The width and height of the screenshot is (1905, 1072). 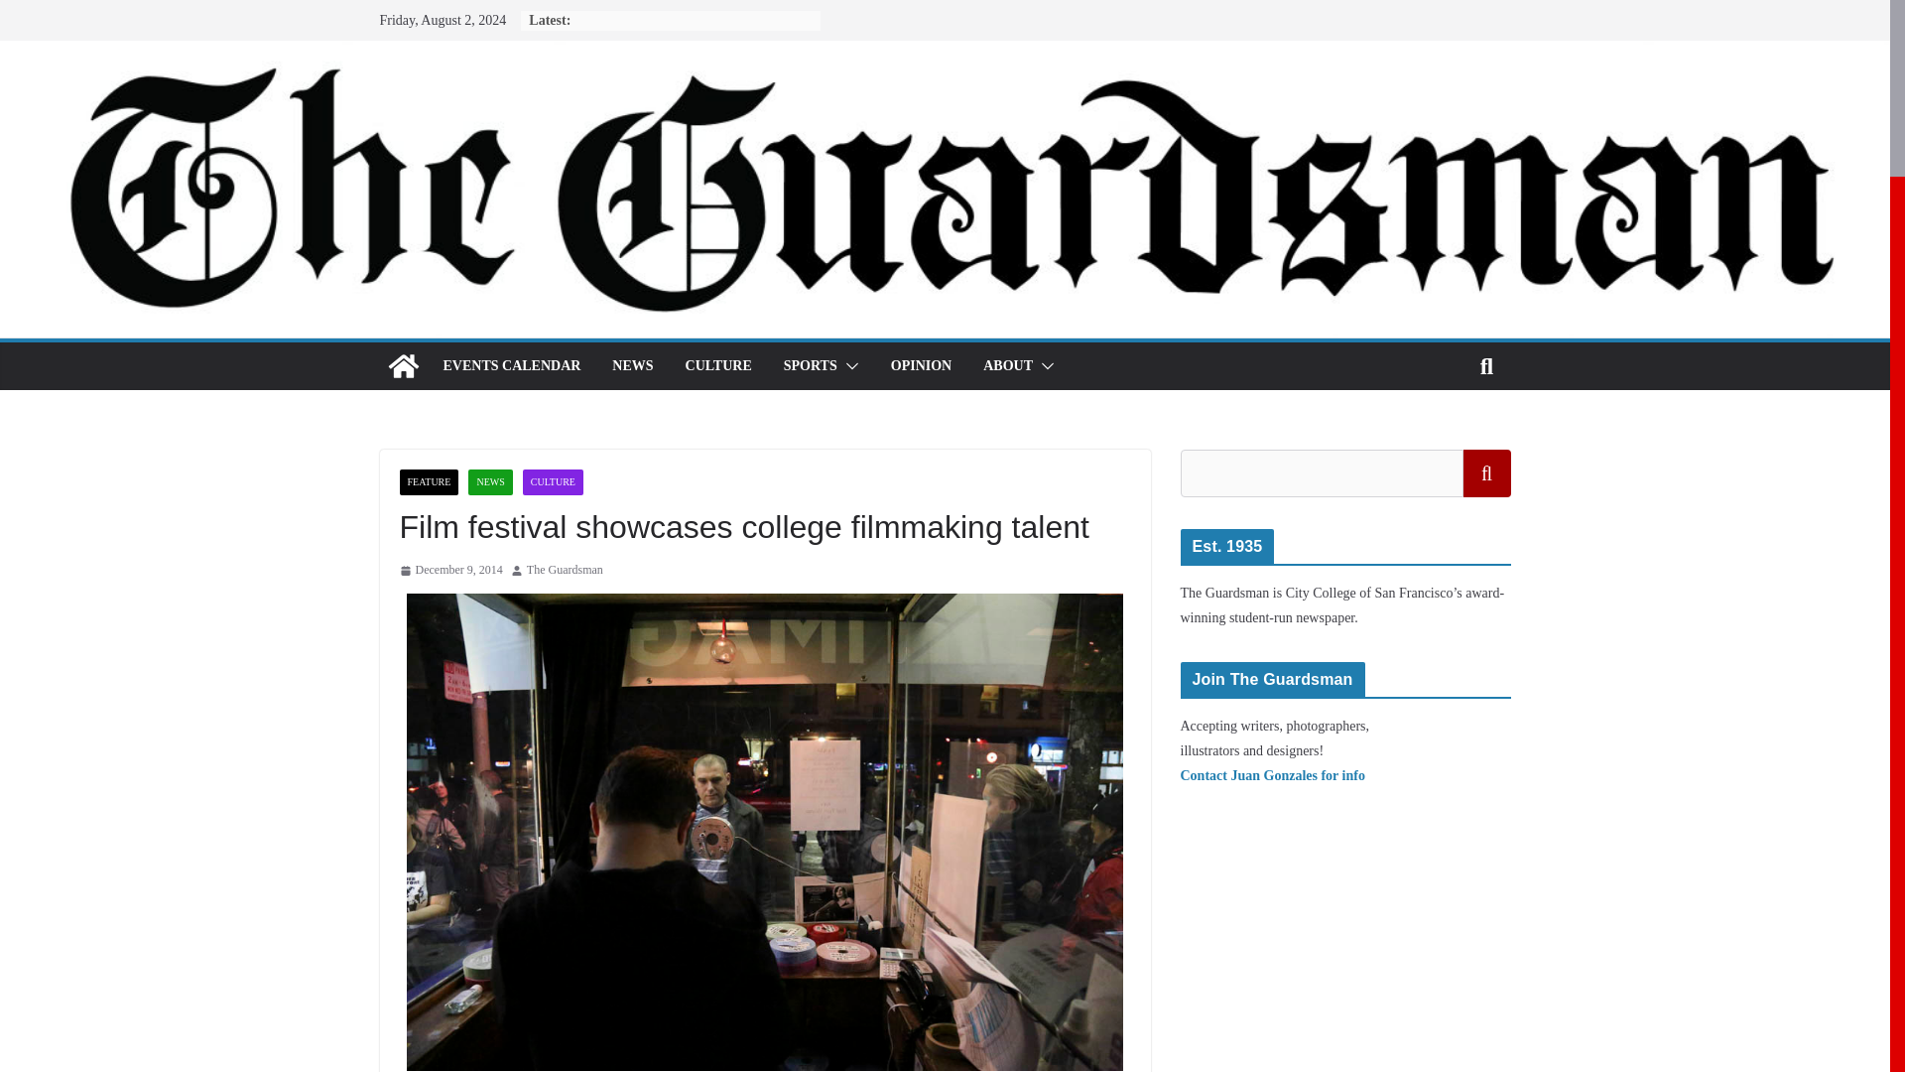 I want to click on Search, so click(x=1486, y=472).